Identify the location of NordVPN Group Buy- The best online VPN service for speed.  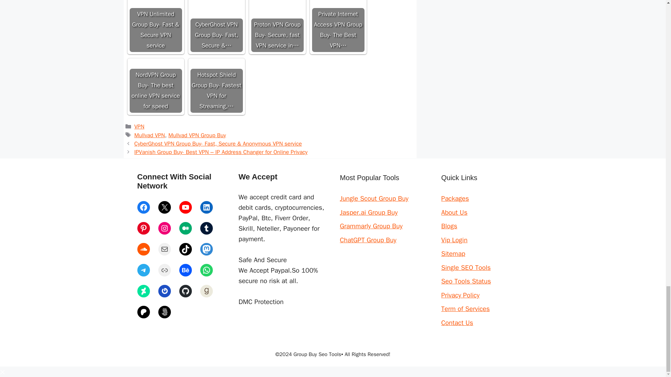
(156, 86).